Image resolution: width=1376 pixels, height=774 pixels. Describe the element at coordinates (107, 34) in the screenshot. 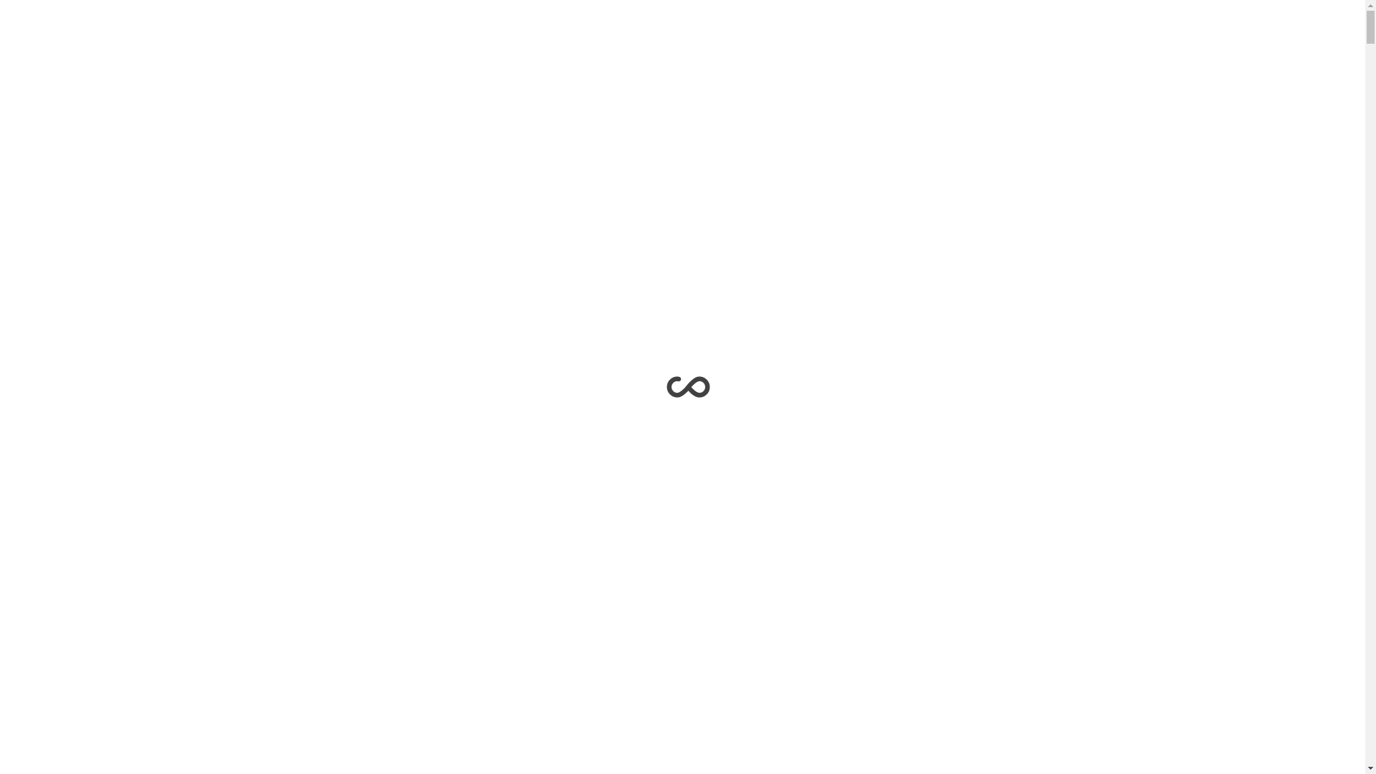

I see `HOME` at that location.